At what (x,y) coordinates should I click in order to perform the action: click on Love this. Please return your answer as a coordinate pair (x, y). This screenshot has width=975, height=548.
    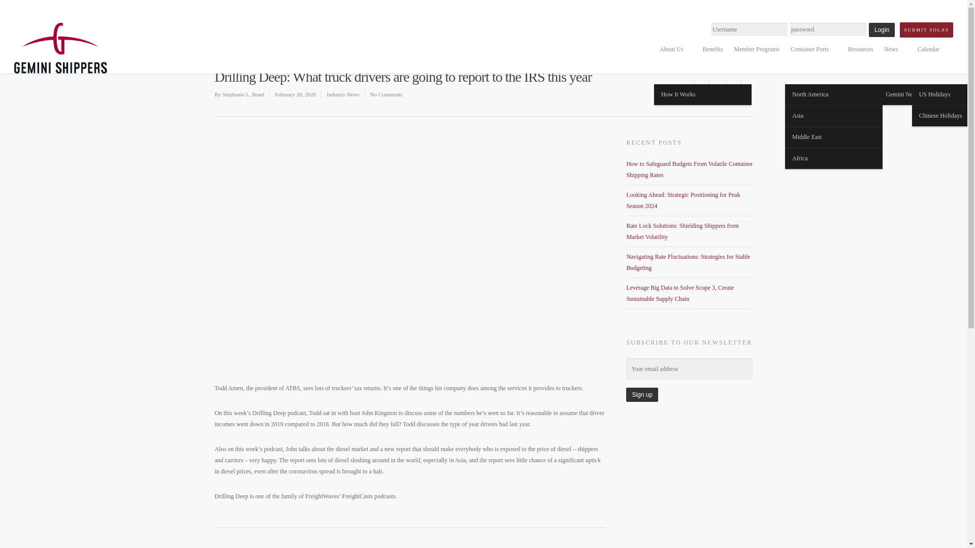
    Looking at the image, I should click on (700, 79).